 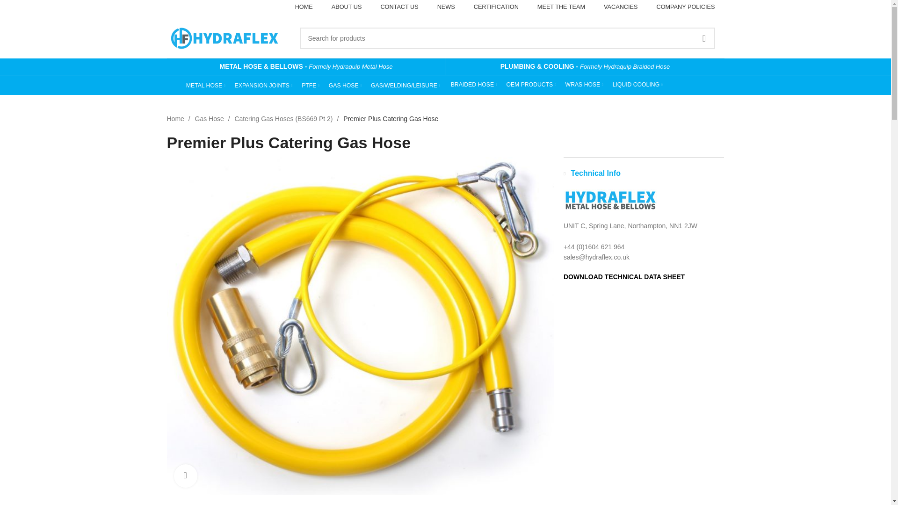 I want to click on Search for products, so click(x=507, y=38).